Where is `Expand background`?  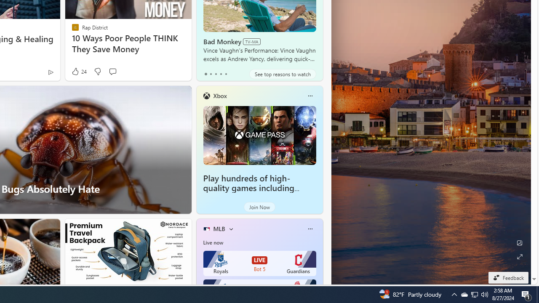 Expand background is located at coordinates (520, 257).